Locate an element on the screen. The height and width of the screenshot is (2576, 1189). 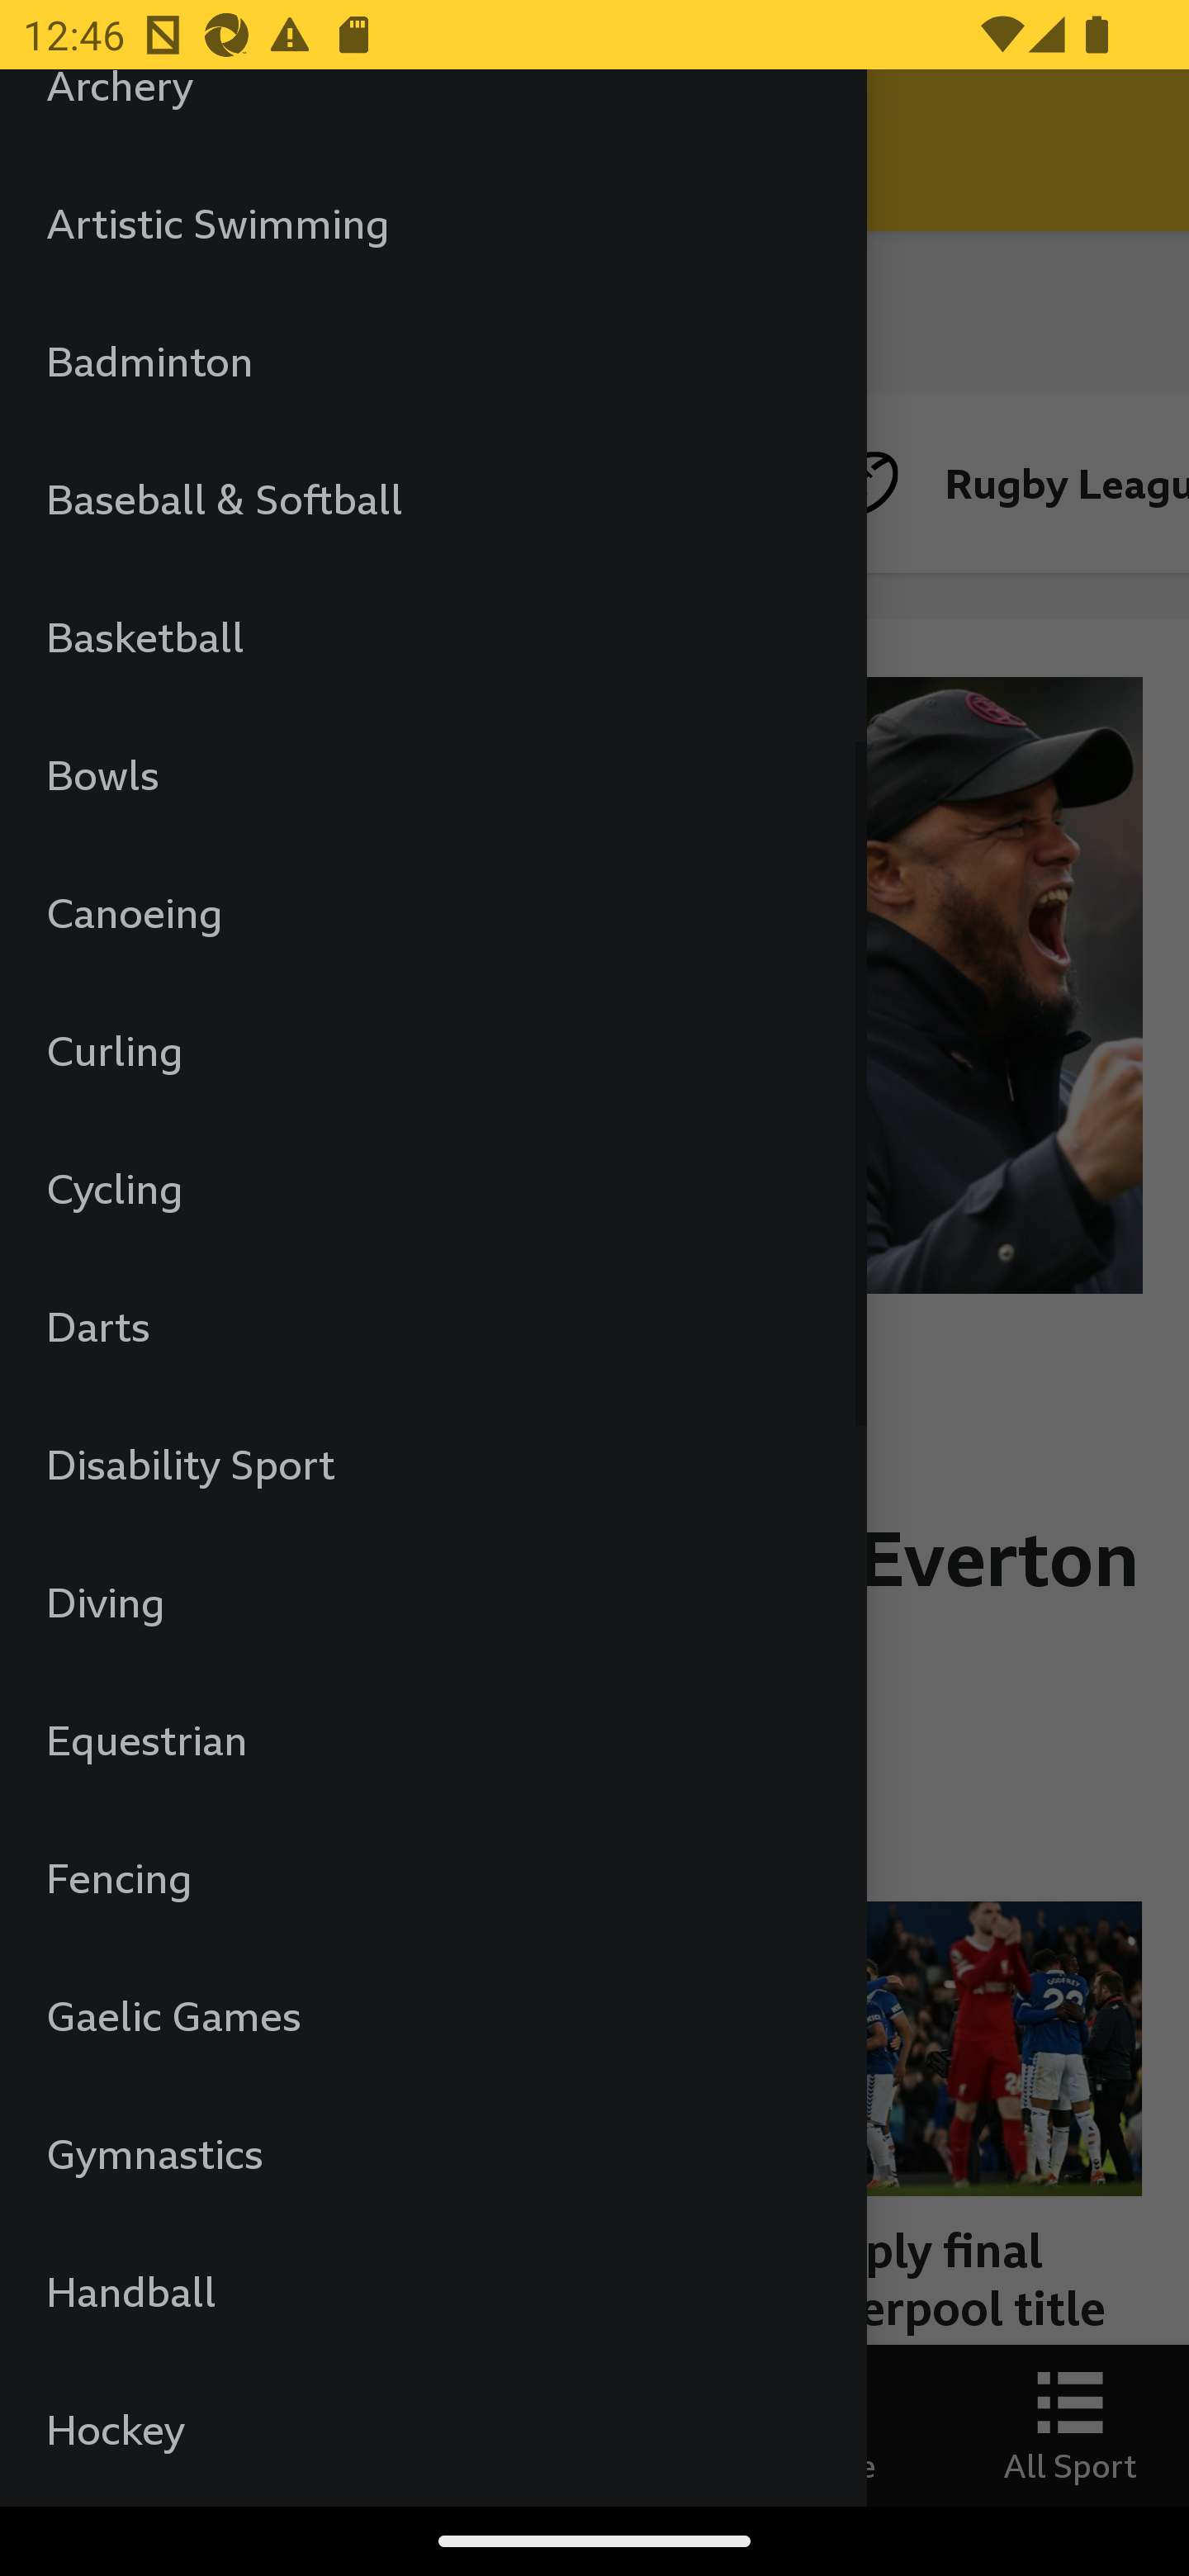
Baseball & Softball is located at coordinates (433, 500).